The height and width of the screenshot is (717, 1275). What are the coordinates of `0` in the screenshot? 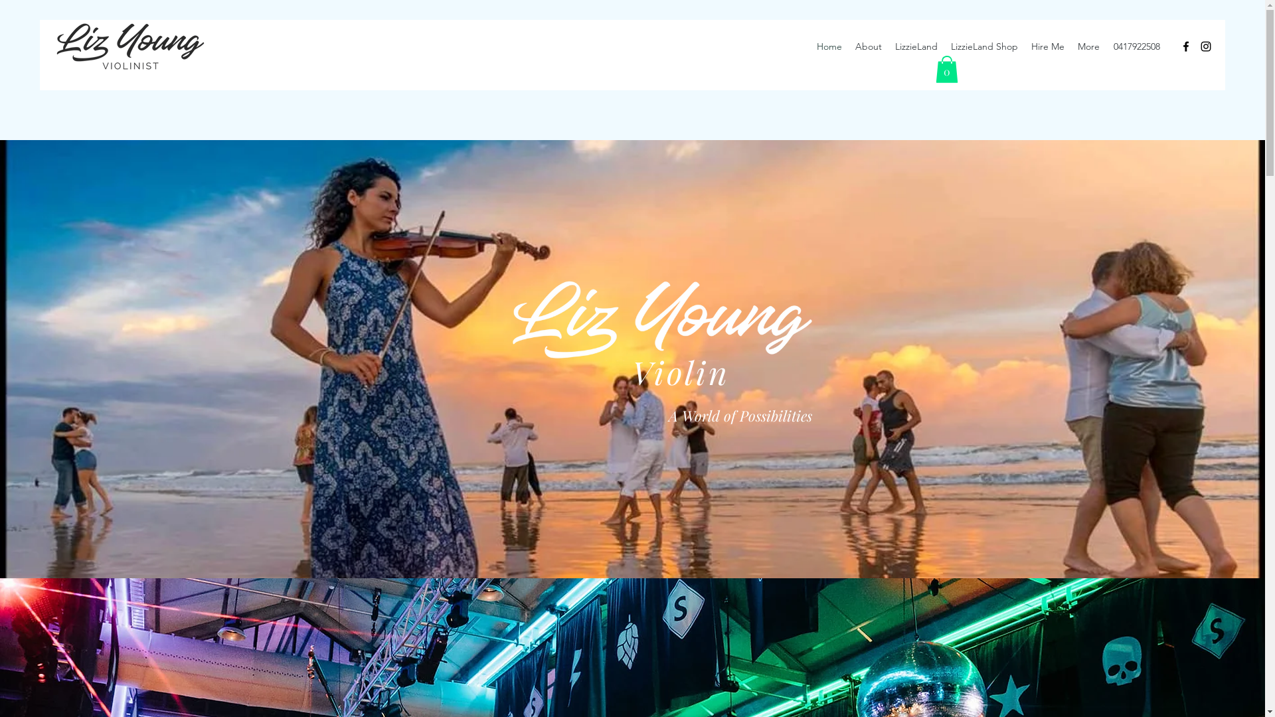 It's located at (946, 69).